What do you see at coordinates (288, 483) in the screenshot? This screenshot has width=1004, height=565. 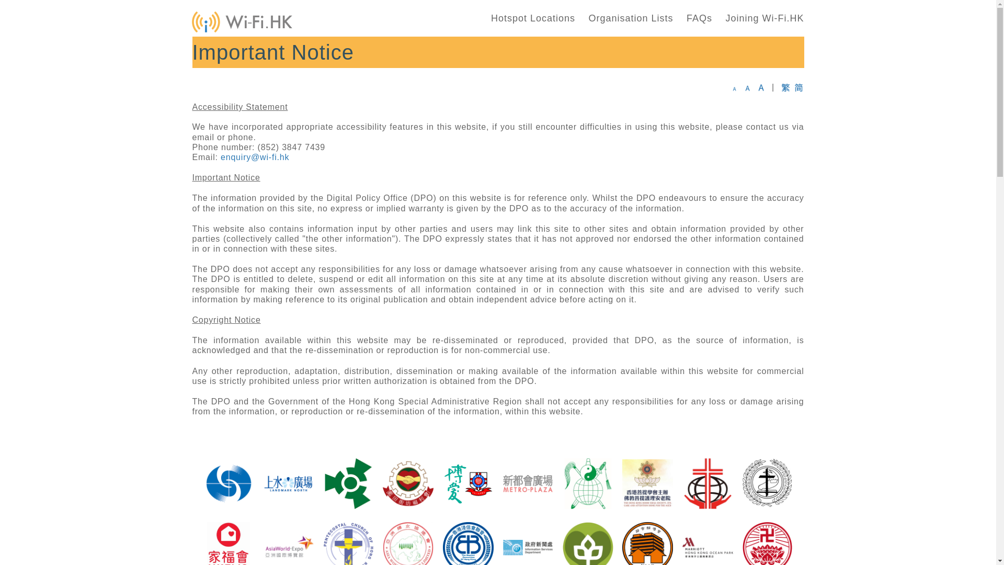 I see `Landmark North` at bounding box center [288, 483].